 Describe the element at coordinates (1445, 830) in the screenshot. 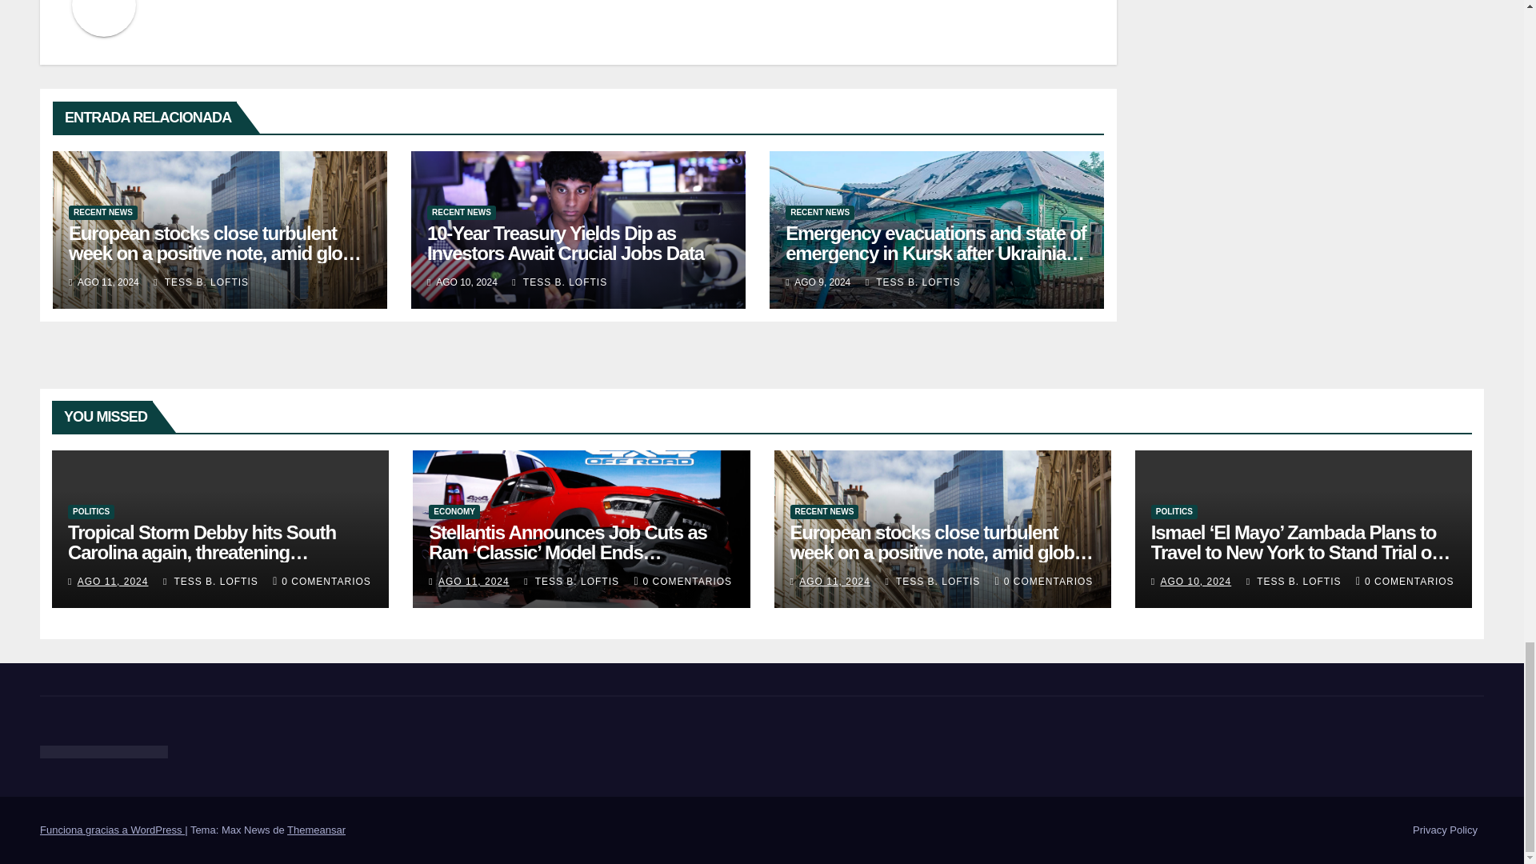

I see `Privacy Policy` at that location.